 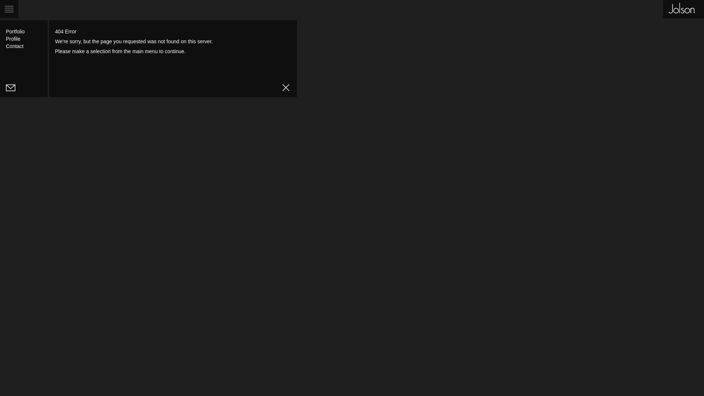 I want to click on Profile, so click(x=13, y=39).